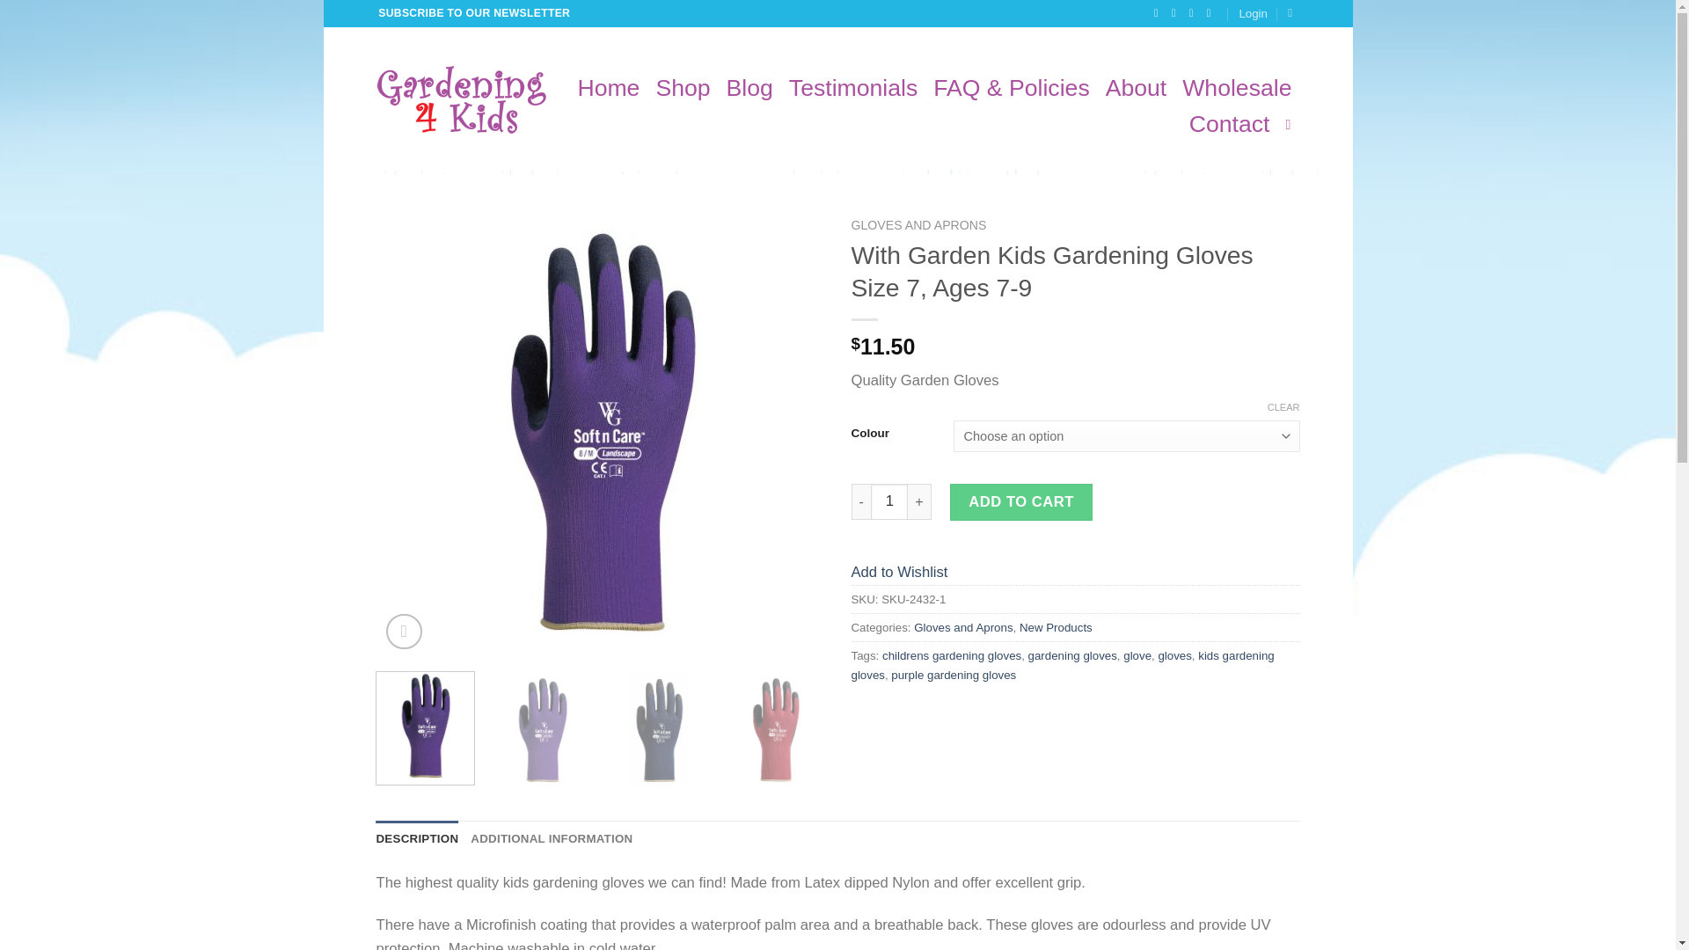  I want to click on Home, so click(609, 88).